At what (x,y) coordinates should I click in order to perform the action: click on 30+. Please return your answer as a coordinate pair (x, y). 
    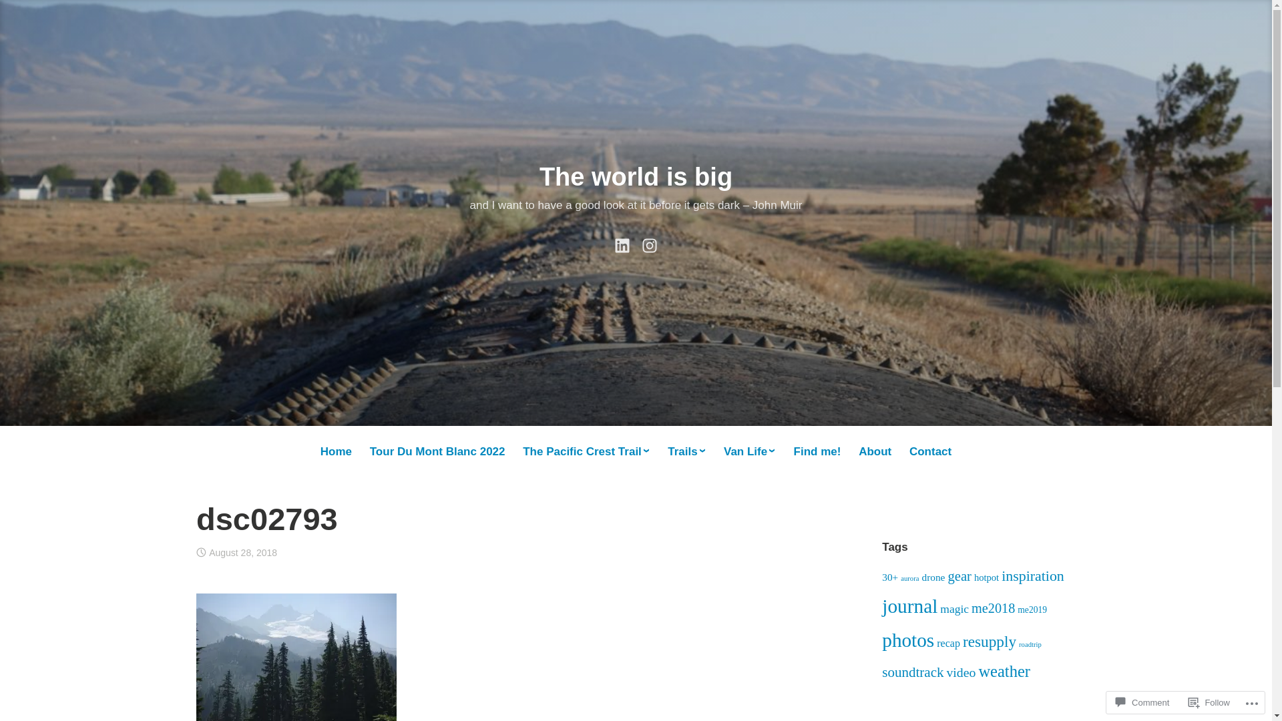
    Looking at the image, I should click on (890, 577).